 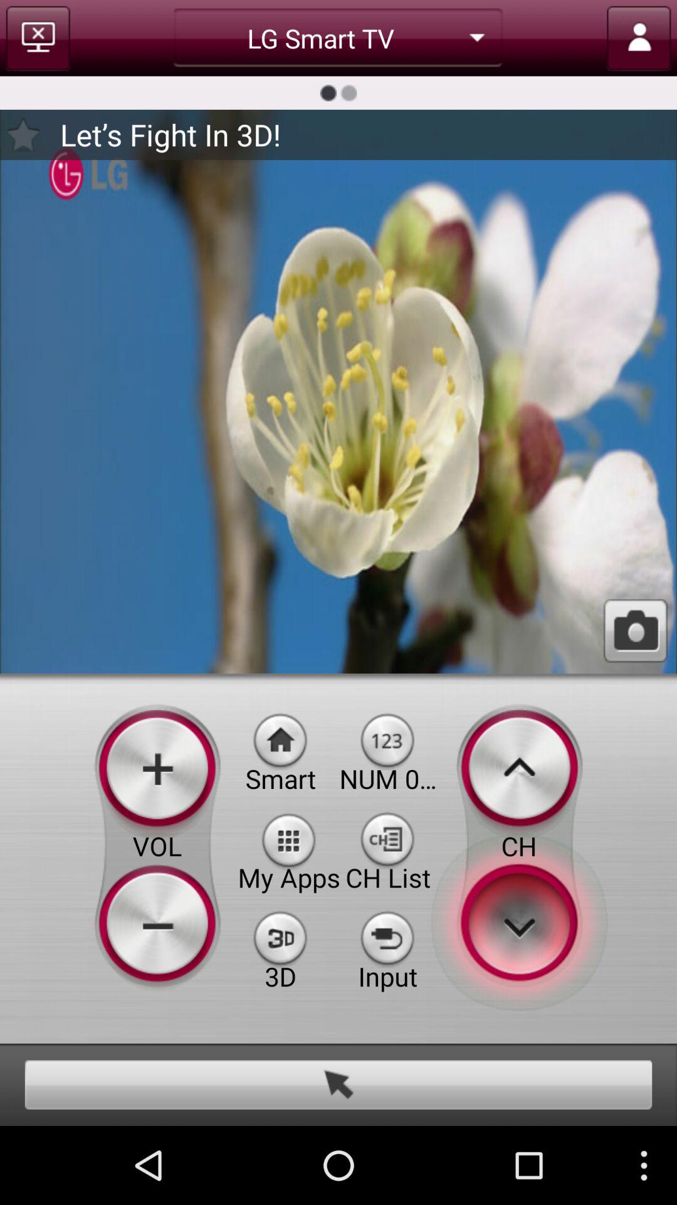 I want to click on select the volume button, so click(x=157, y=846).